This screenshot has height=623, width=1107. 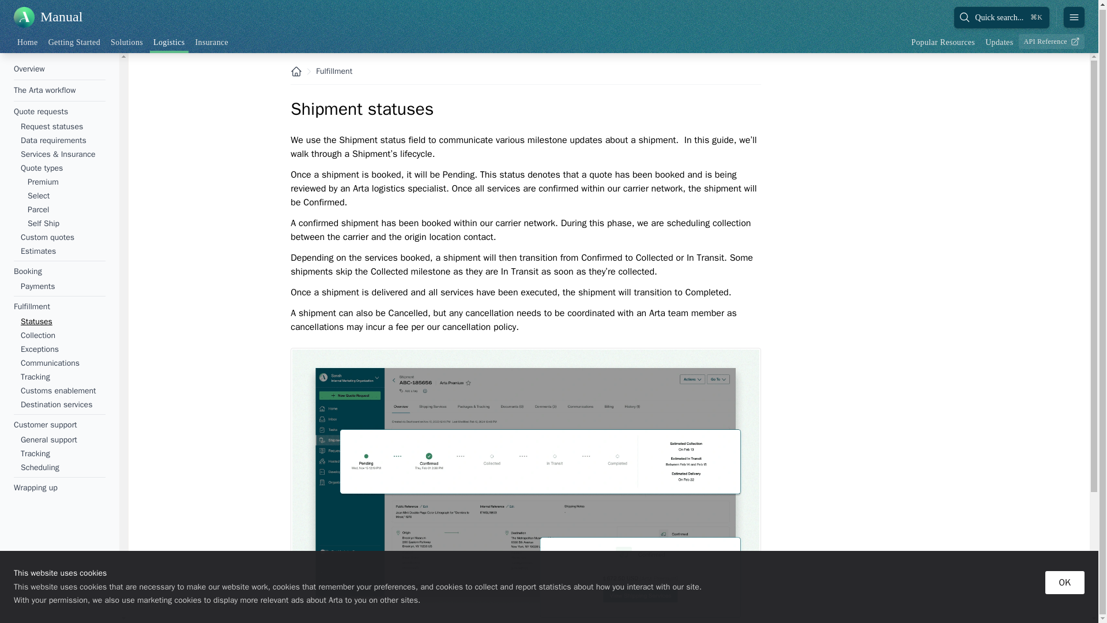 I want to click on Manual, so click(x=47, y=16).